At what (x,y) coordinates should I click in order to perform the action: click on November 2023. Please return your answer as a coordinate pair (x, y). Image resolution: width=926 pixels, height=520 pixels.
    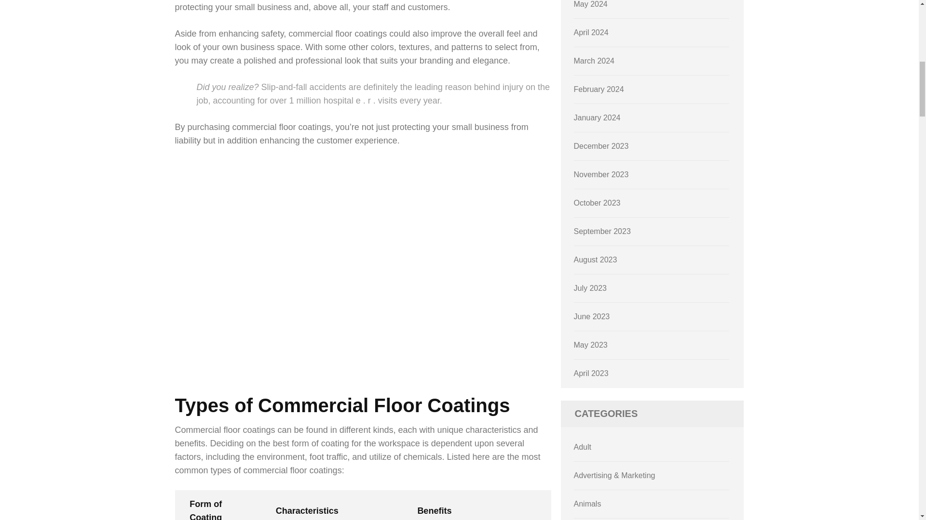
    Looking at the image, I should click on (601, 174).